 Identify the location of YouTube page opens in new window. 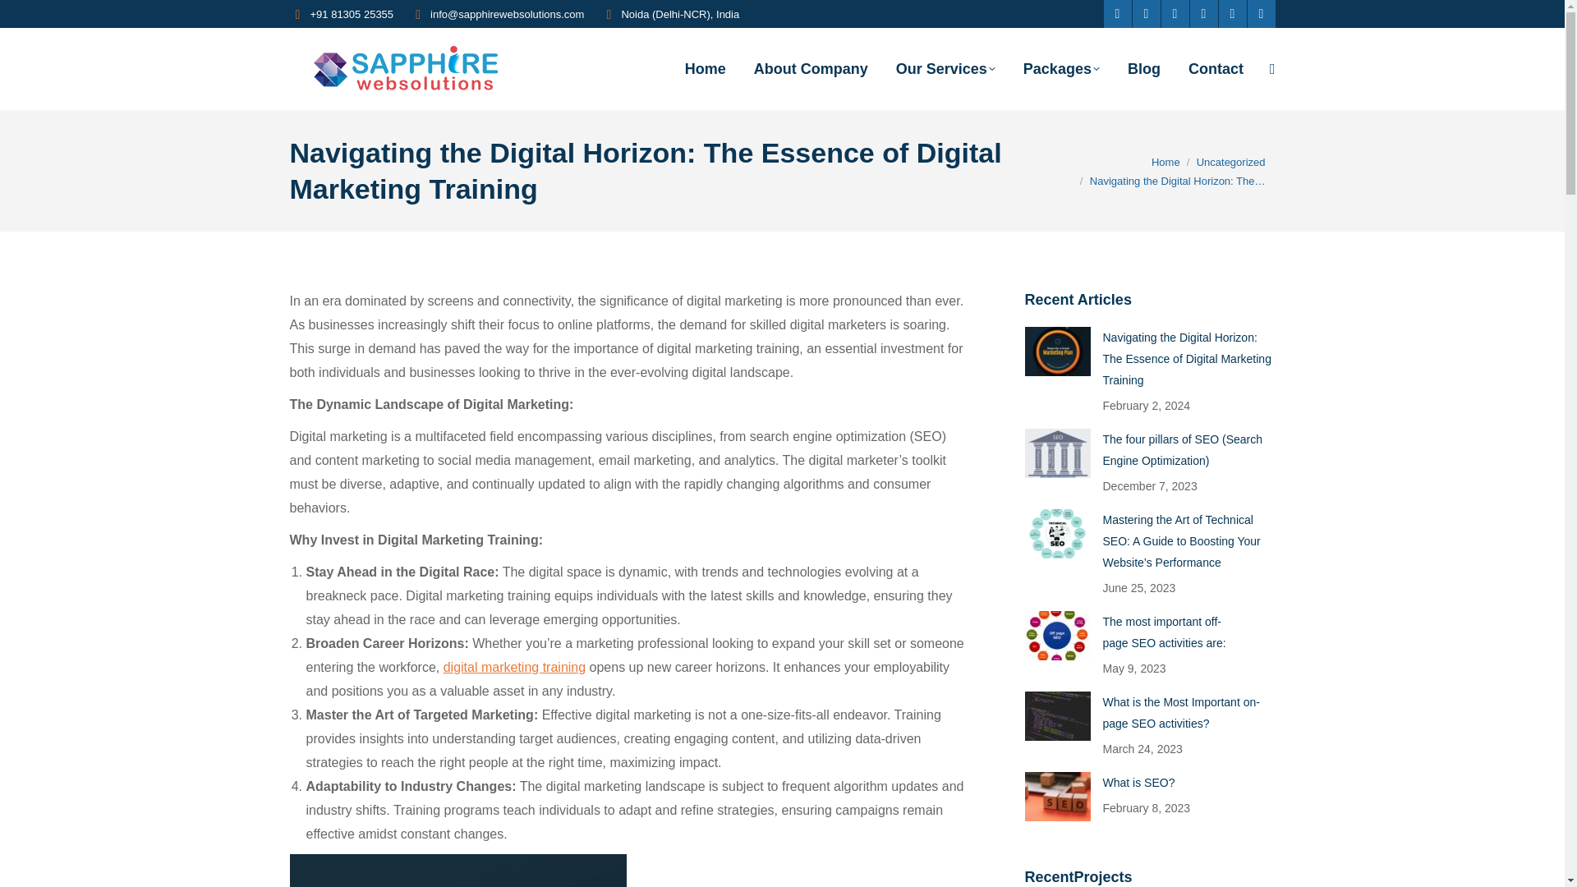
(1202, 13).